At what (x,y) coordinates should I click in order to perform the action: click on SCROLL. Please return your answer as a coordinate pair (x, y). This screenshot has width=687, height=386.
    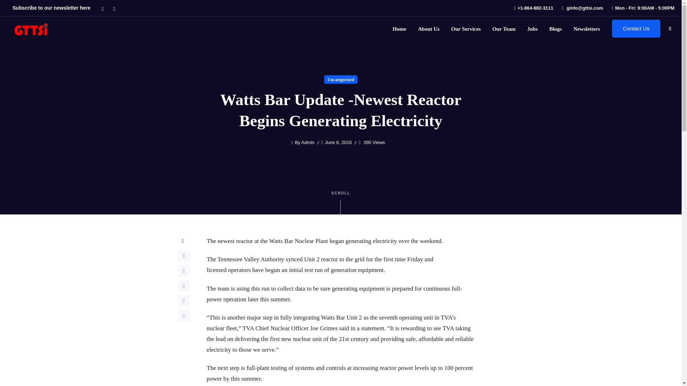
    Looking at the image, I should click on (341, 201).